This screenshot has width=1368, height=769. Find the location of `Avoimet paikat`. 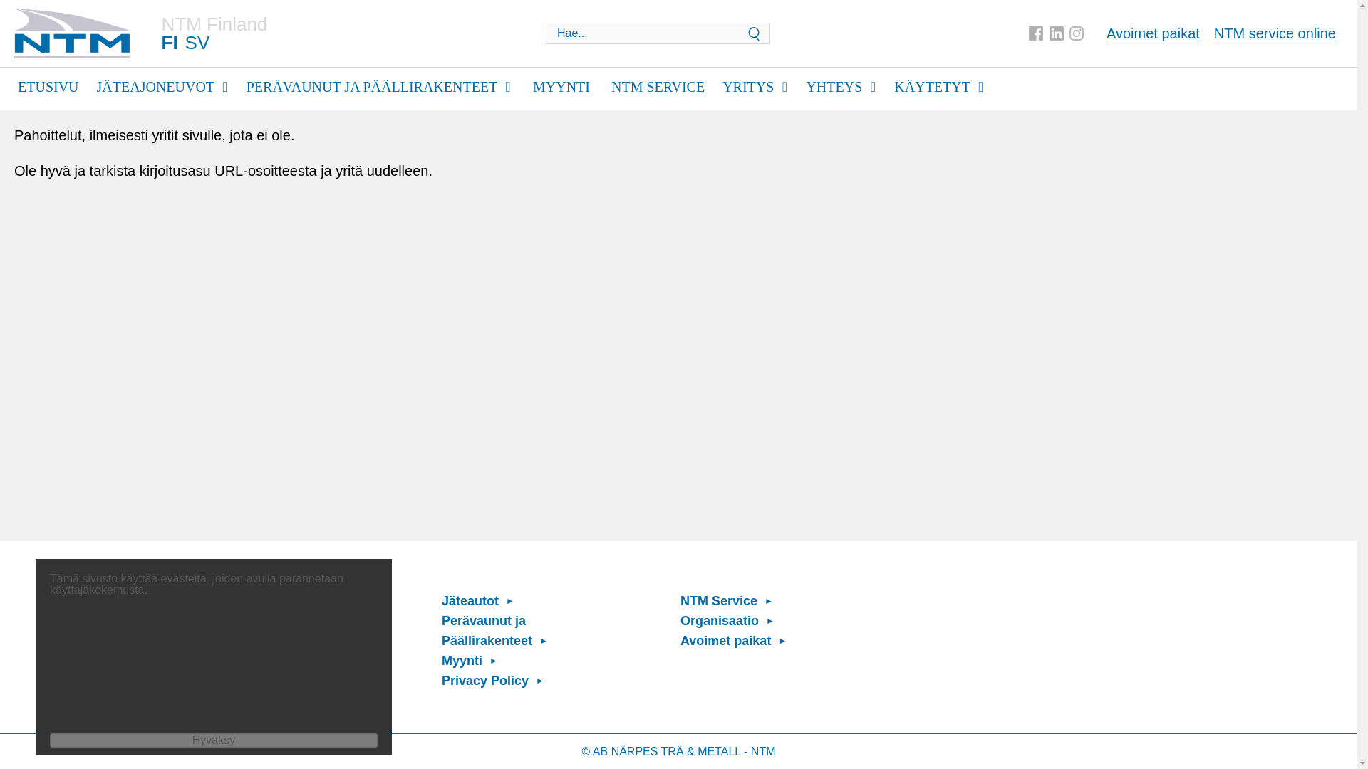

Avoimet paikat is located at coordinates (1153, 33).